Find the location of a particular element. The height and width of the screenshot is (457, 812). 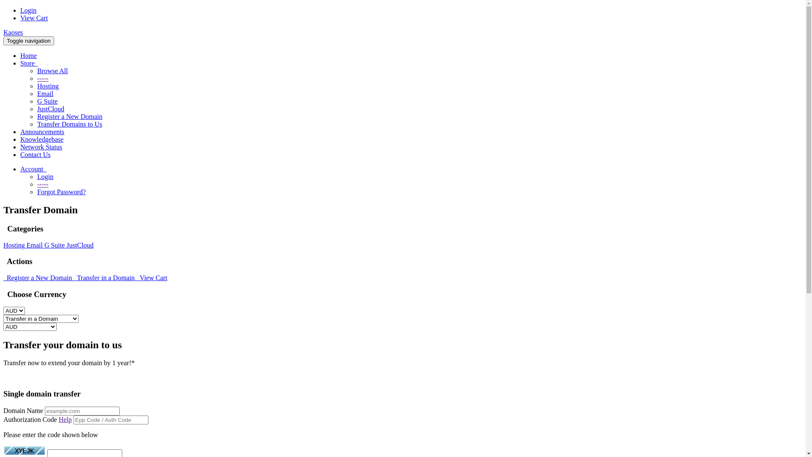

Login is located at coordinates (28, 10).